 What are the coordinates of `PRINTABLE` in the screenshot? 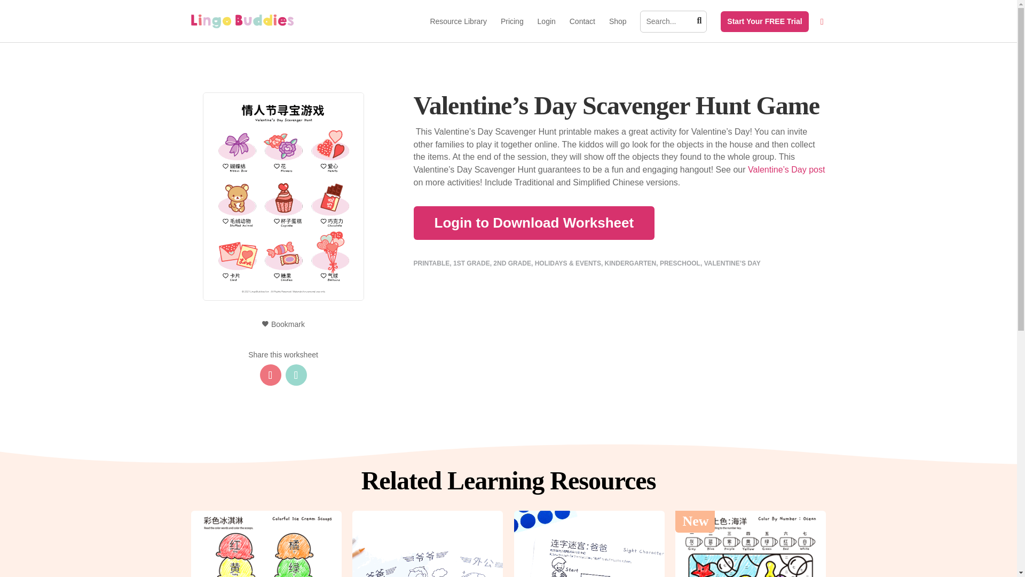 It's located at (431, 263).